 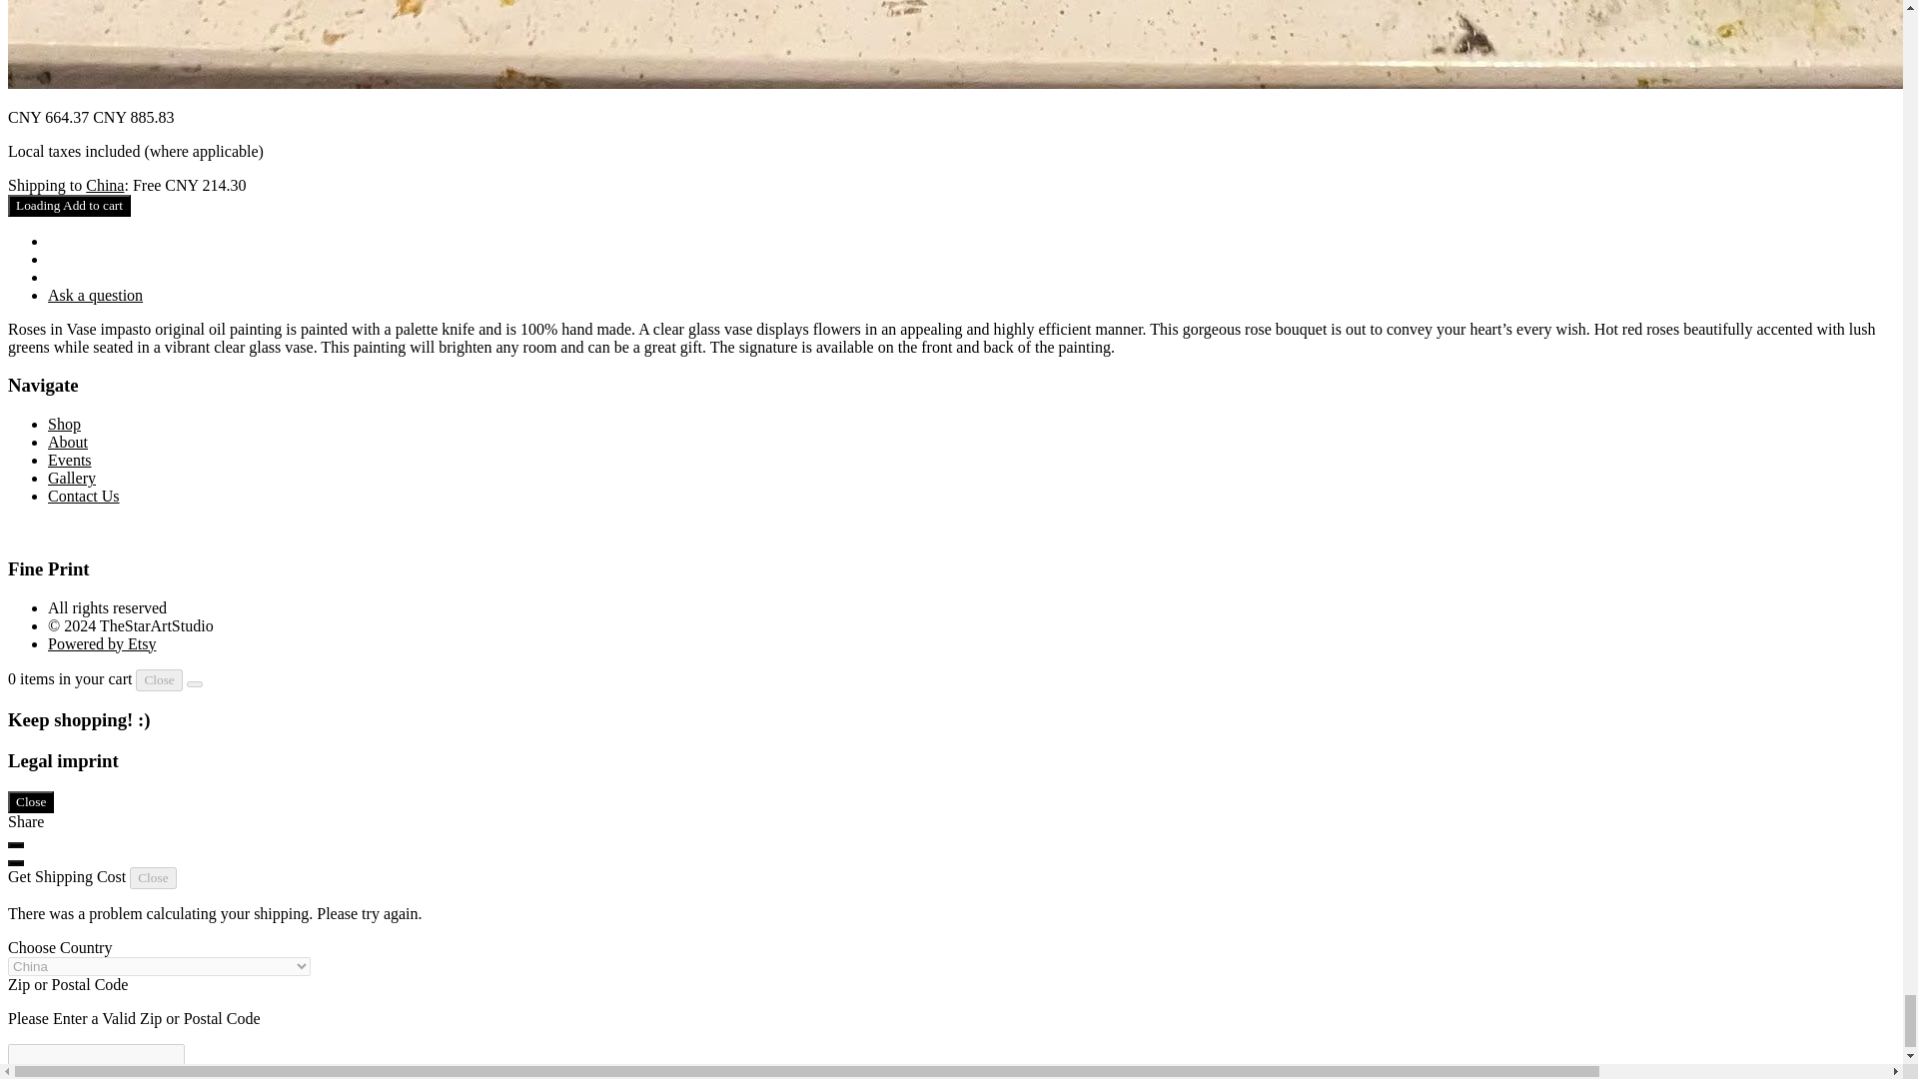 I want to click on About, so click(x=68, y=442).